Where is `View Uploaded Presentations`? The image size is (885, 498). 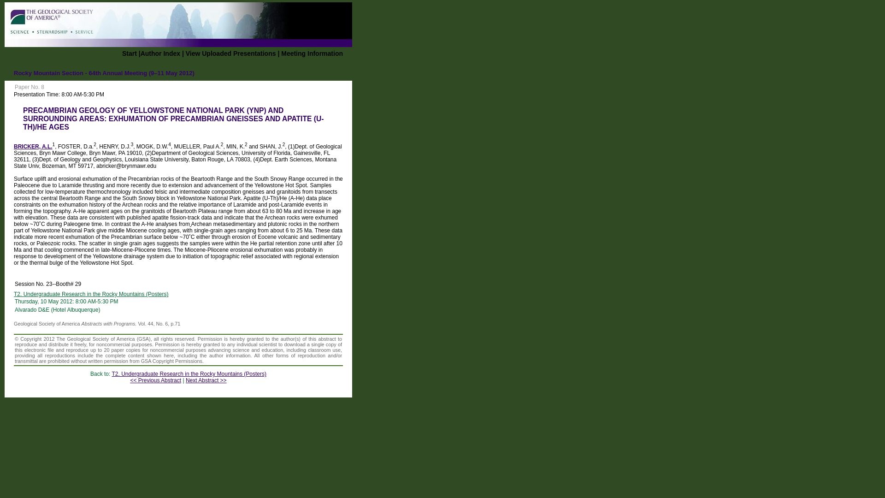
View Uploaded Presentations is located at coordinates (231, 53).